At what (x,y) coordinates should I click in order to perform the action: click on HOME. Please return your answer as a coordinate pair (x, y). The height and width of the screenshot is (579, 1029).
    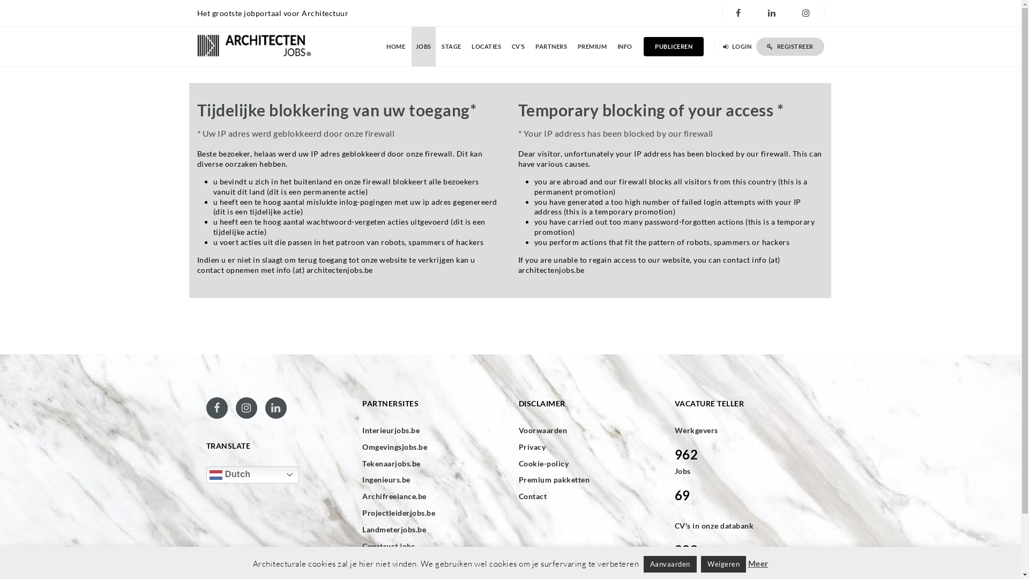
    Looking at the image, I should click on (396, 47).